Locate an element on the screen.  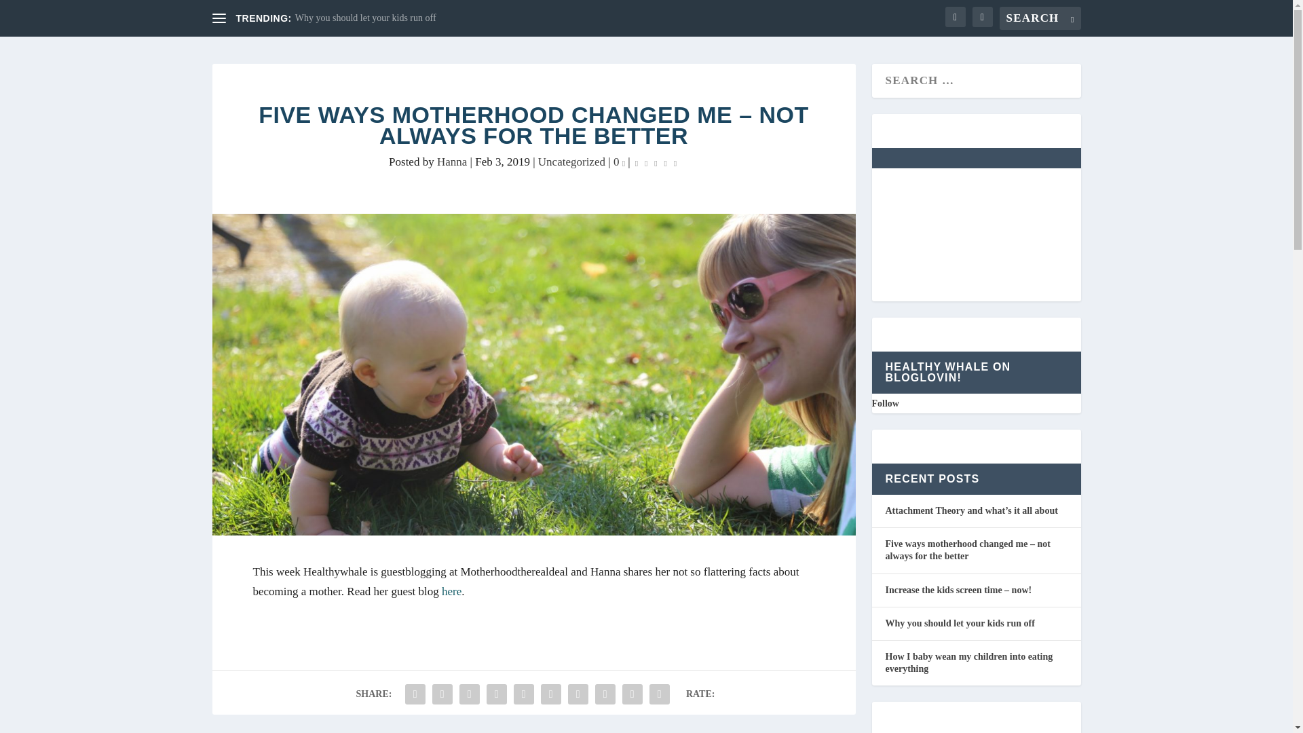
Hanna is located at coordinates (451, 162).